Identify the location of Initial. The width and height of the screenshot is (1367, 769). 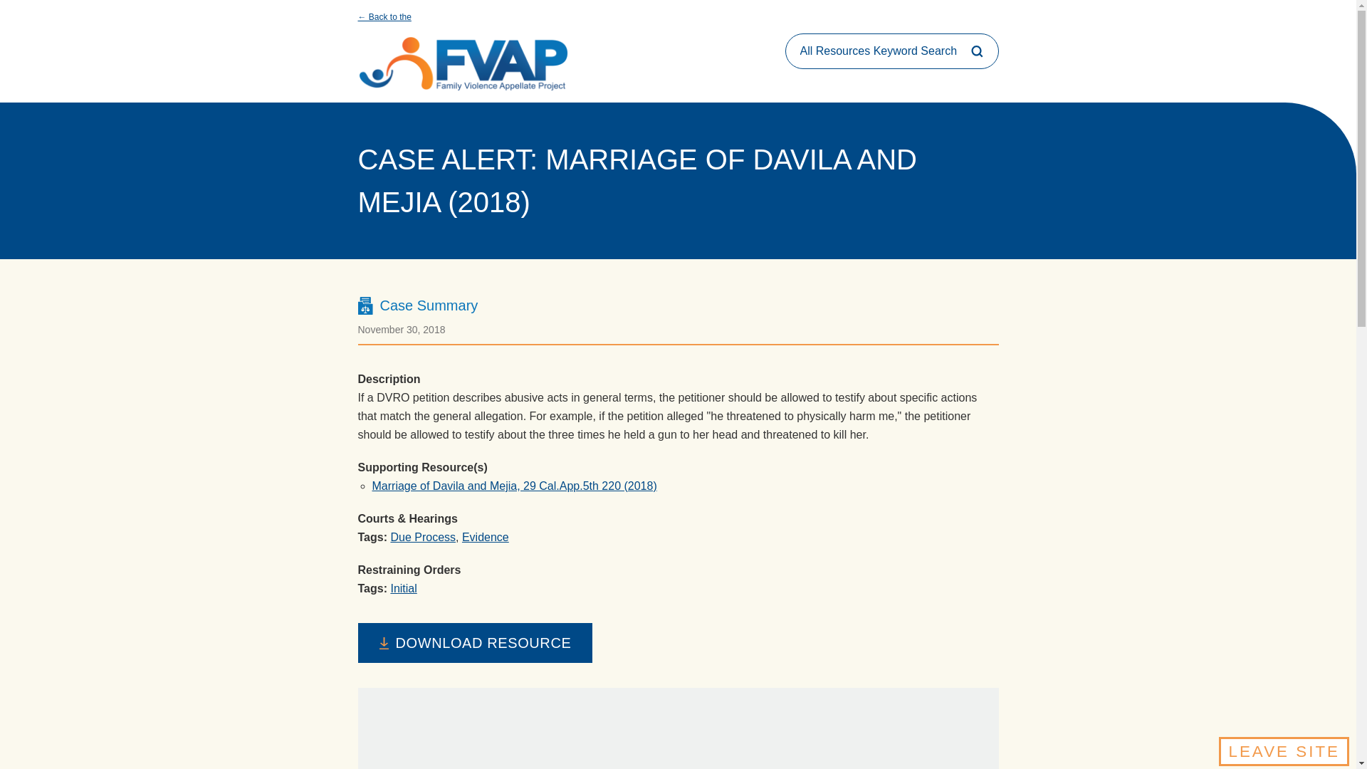
(403, 588).